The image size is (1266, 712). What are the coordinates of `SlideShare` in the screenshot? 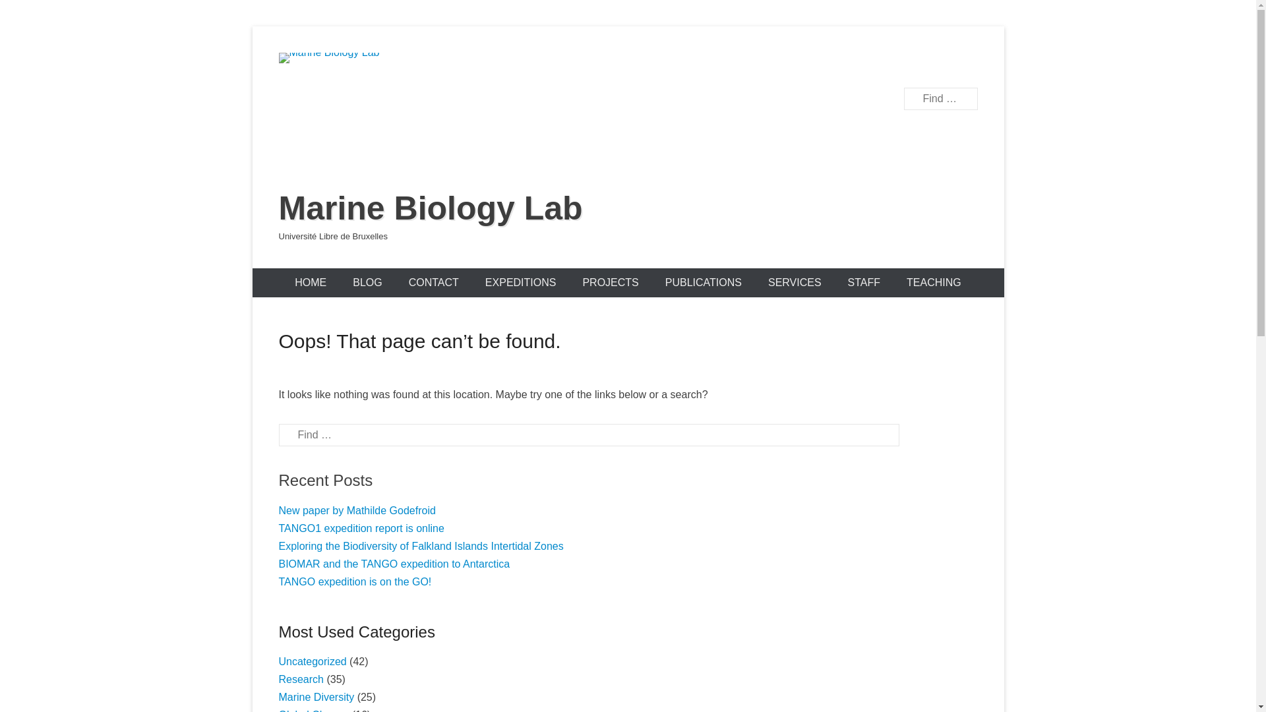 It's located at (967, 63).